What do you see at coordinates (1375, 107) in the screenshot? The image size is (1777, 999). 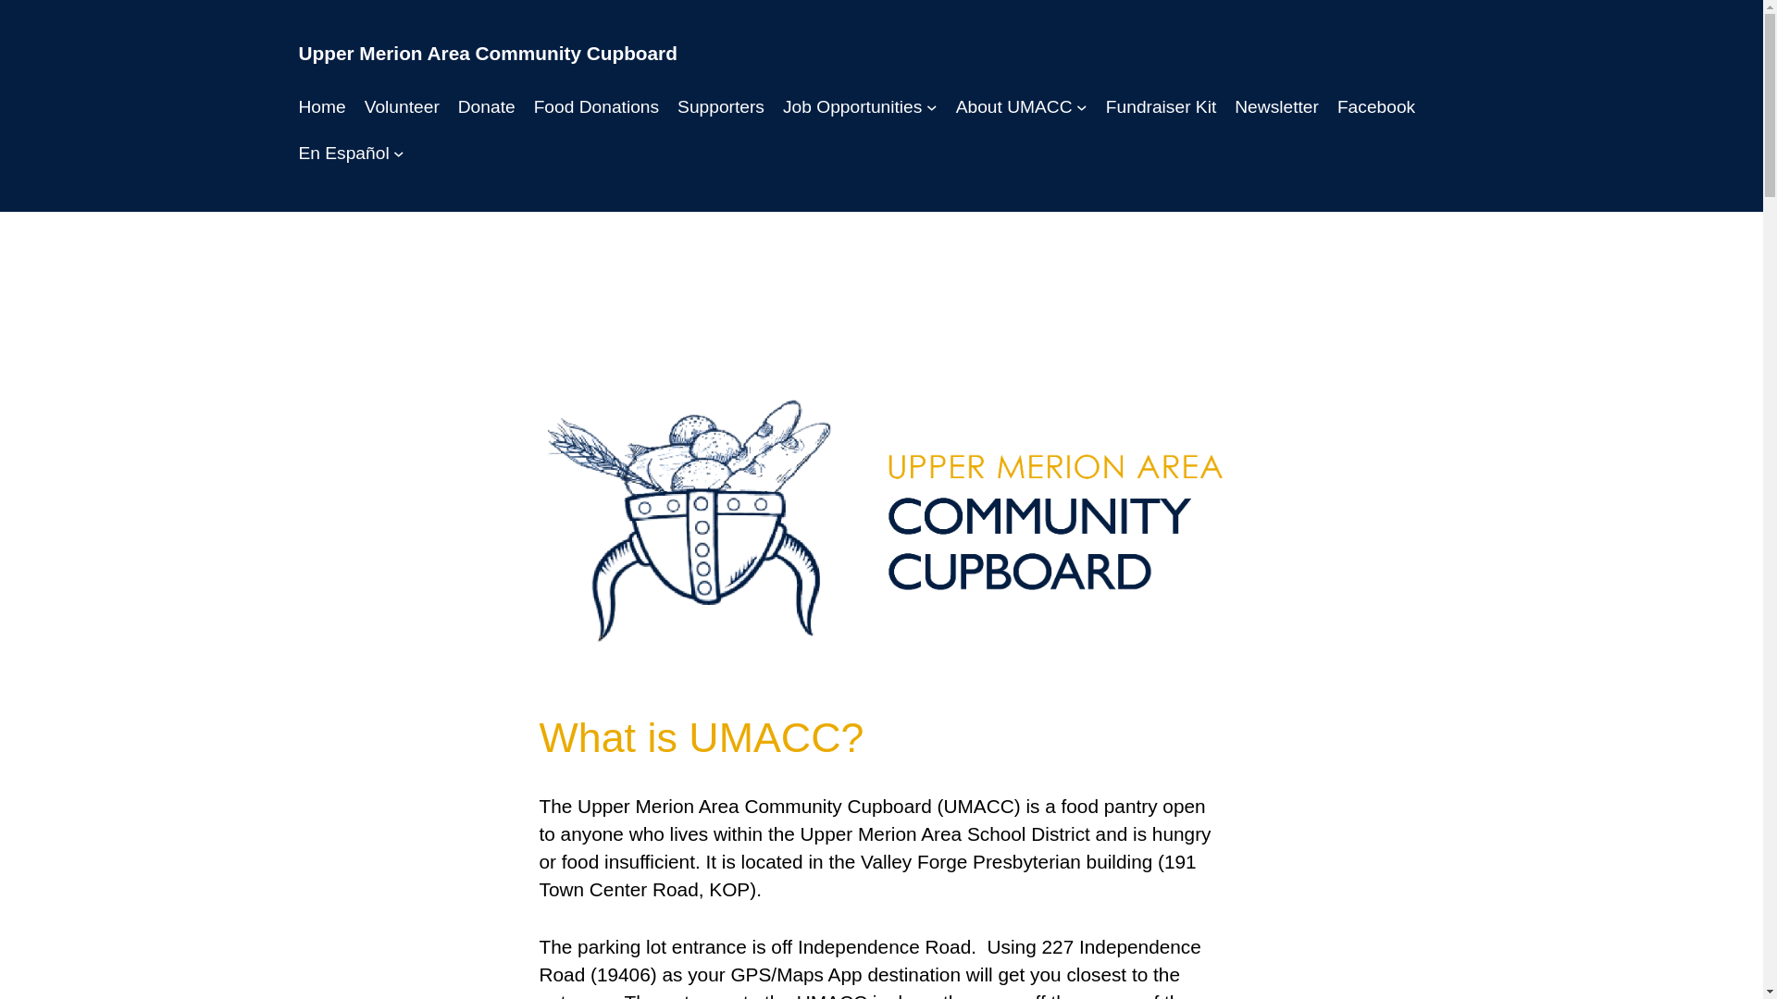 I see `Facebook` at bounding box center [1375, 107].